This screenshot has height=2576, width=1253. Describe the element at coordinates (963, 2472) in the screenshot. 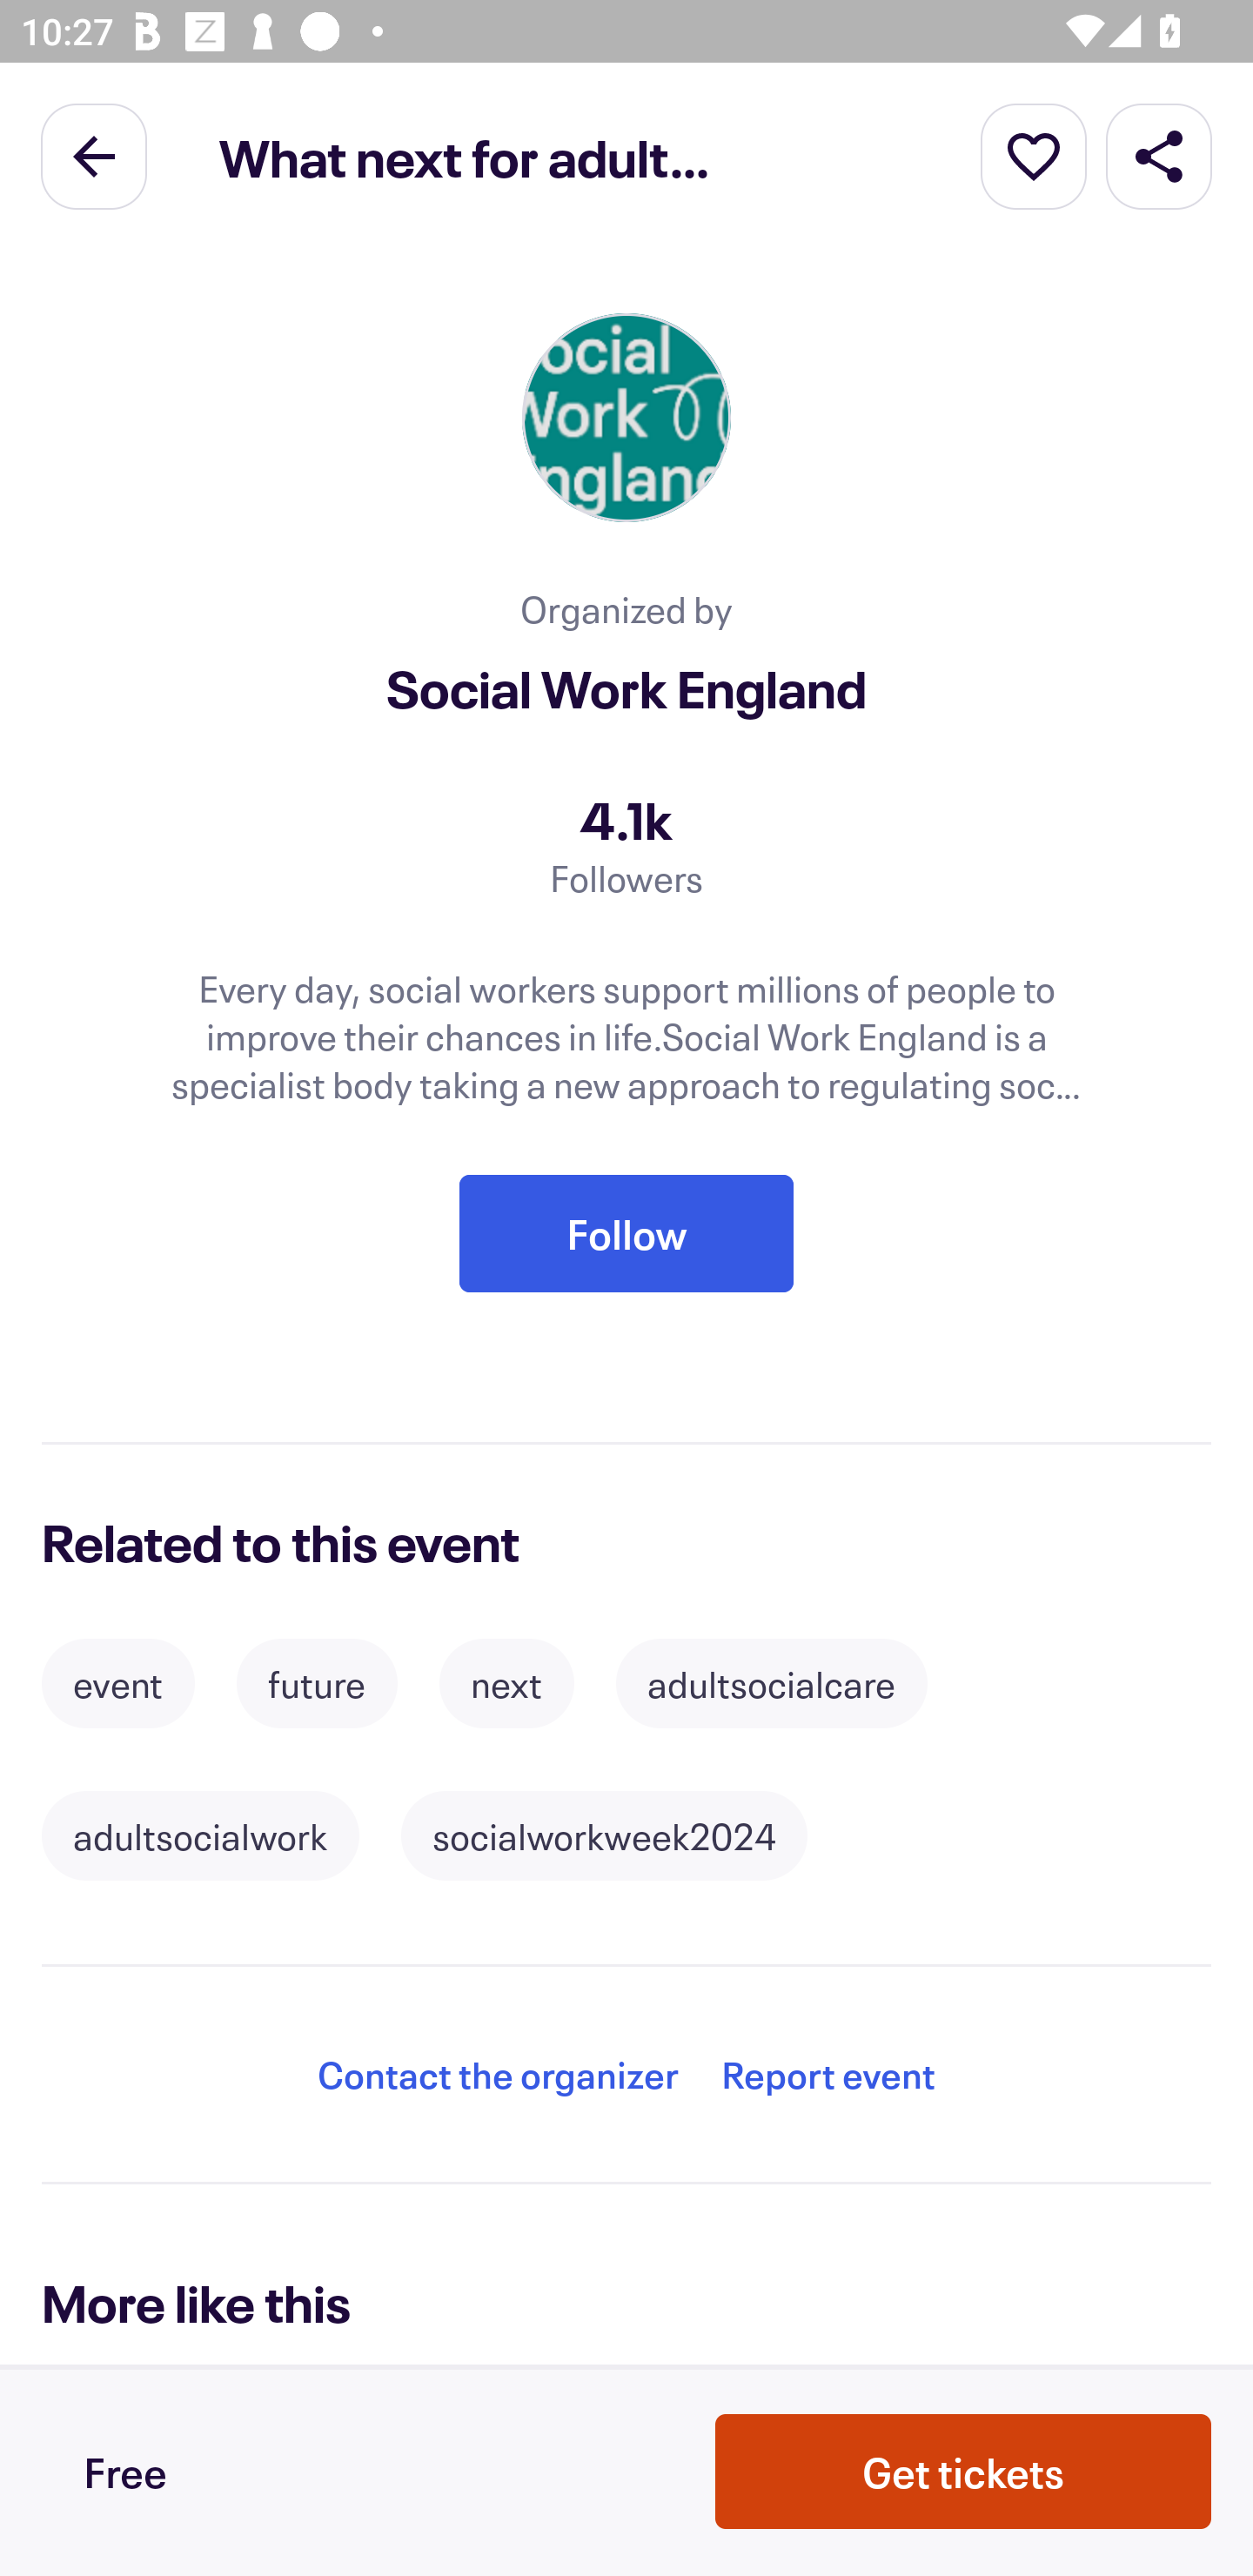

I see `Get tickets` at that location.